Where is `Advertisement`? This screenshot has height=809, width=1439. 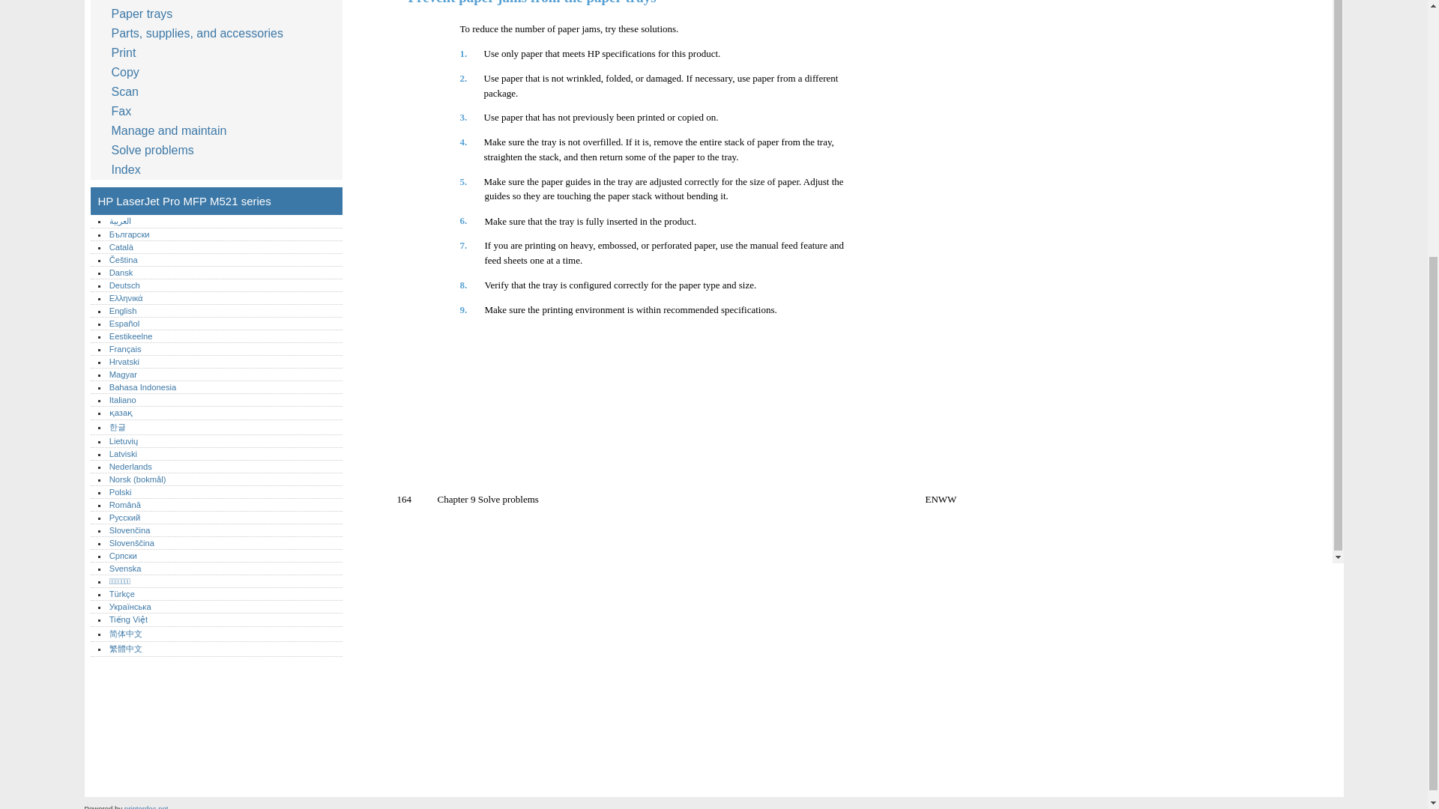 Advertisement is located at coordinates (475, 679).